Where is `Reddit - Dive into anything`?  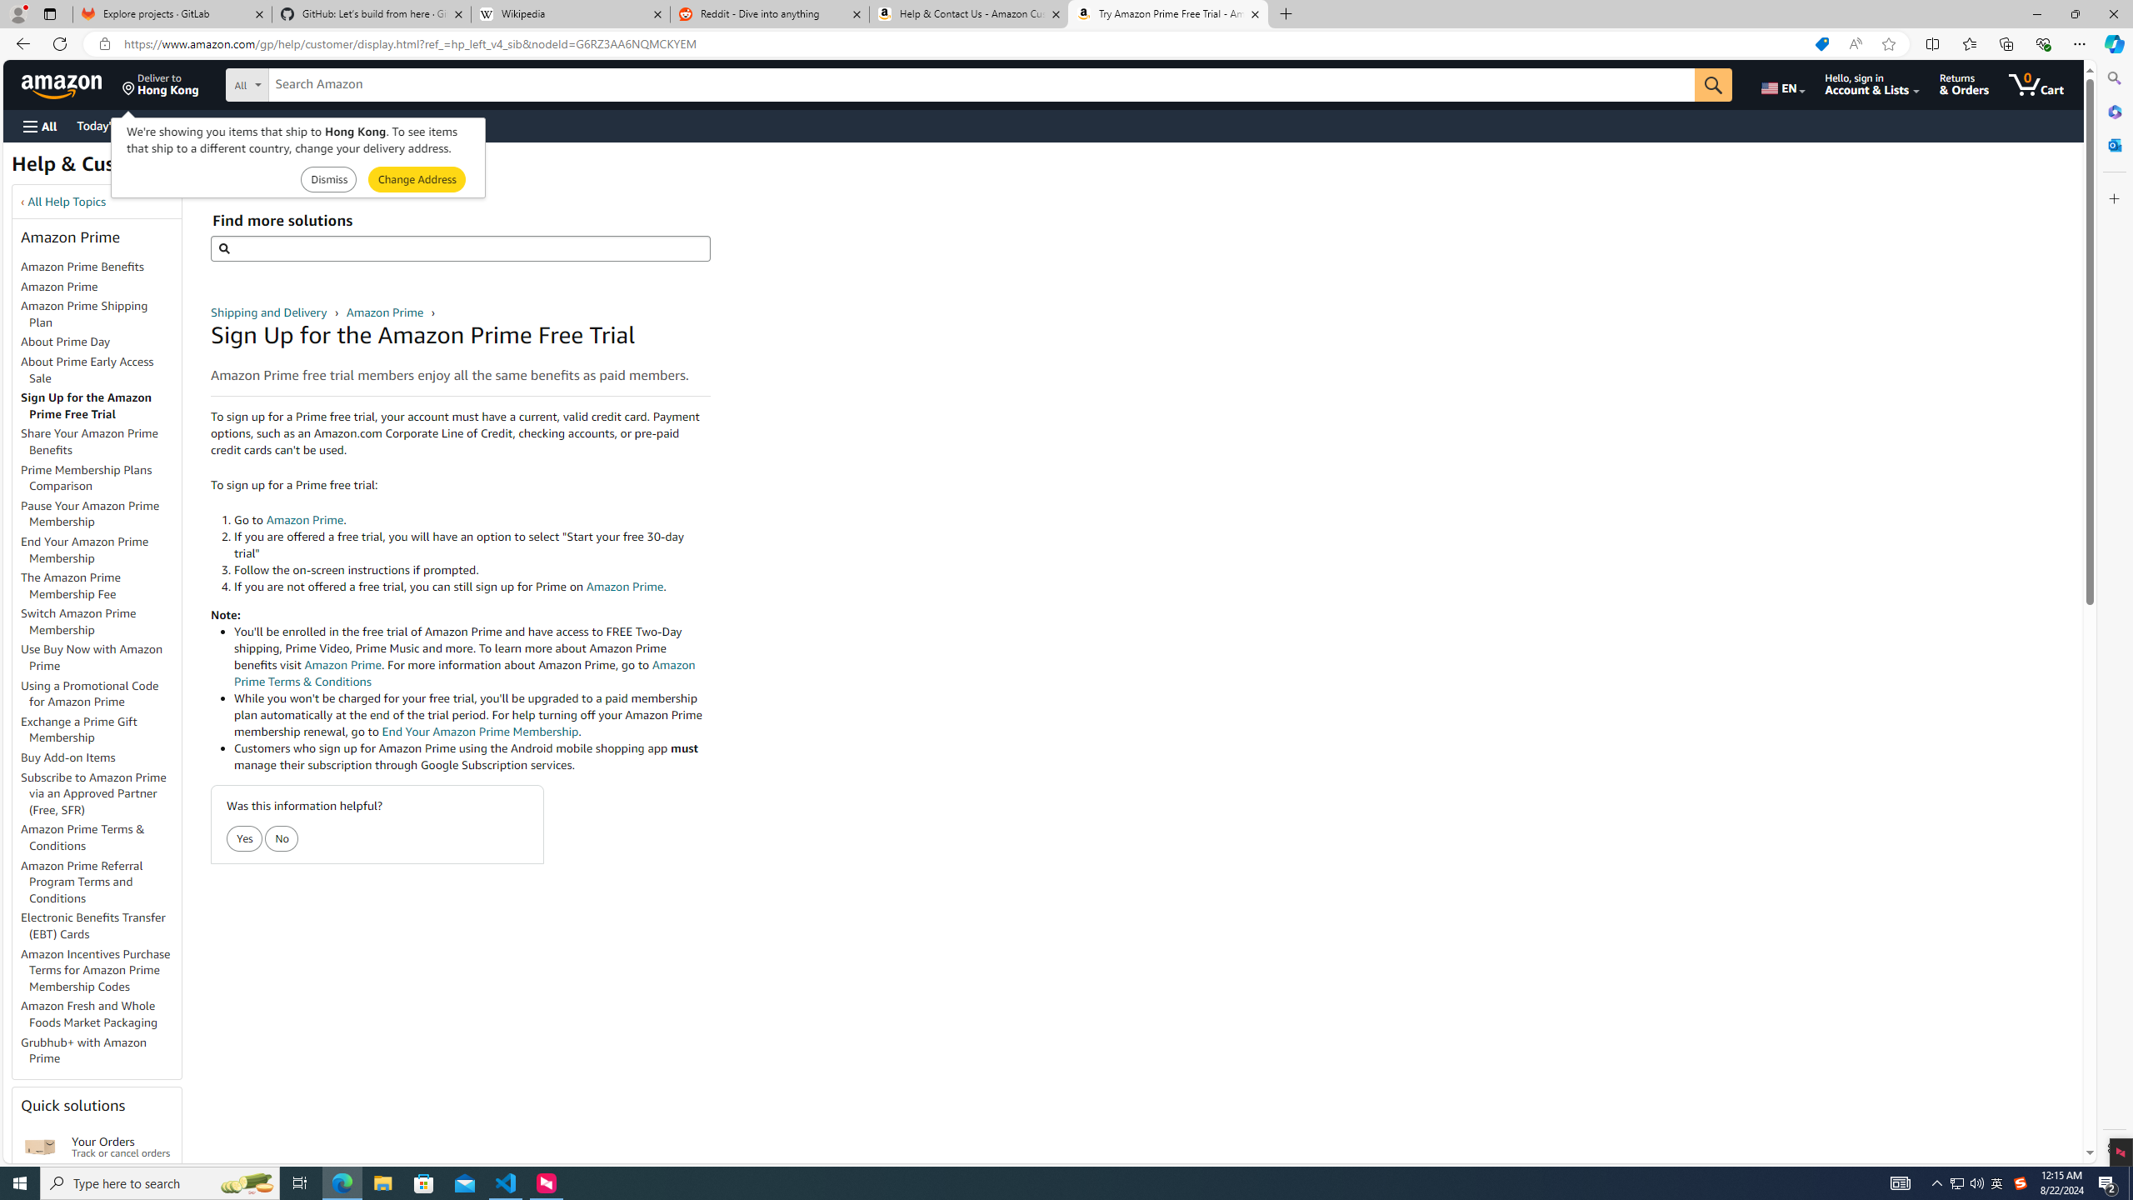 Reddit - Dive into anything is located at coordinates (770, 14).